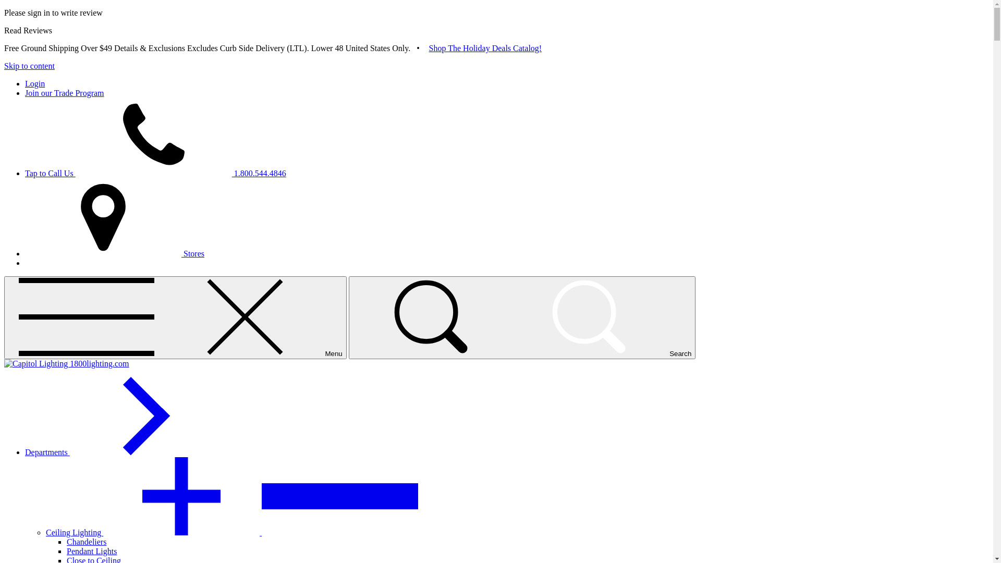 The width and height of the screenshot is (1001, 563). I want to click on Skip to content, so click(29, 66).